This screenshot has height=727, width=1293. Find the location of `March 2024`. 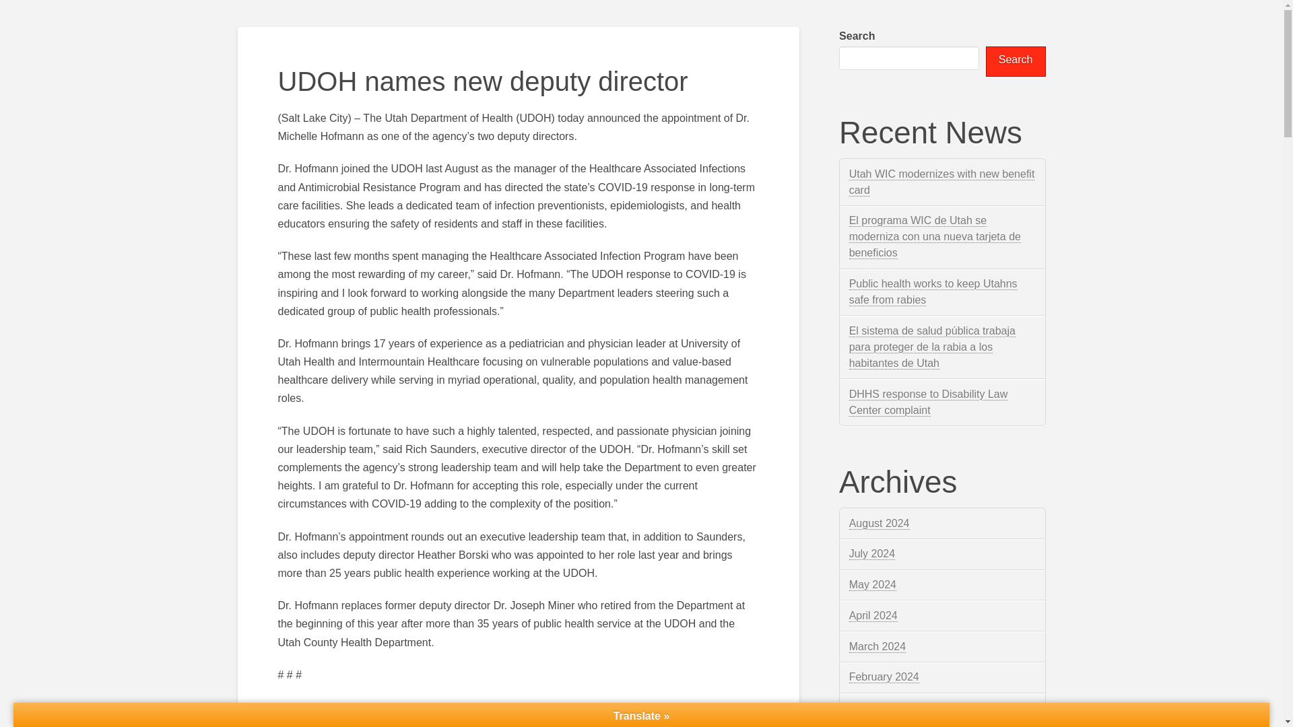

March 2024 is located at coordinates (877, 646).